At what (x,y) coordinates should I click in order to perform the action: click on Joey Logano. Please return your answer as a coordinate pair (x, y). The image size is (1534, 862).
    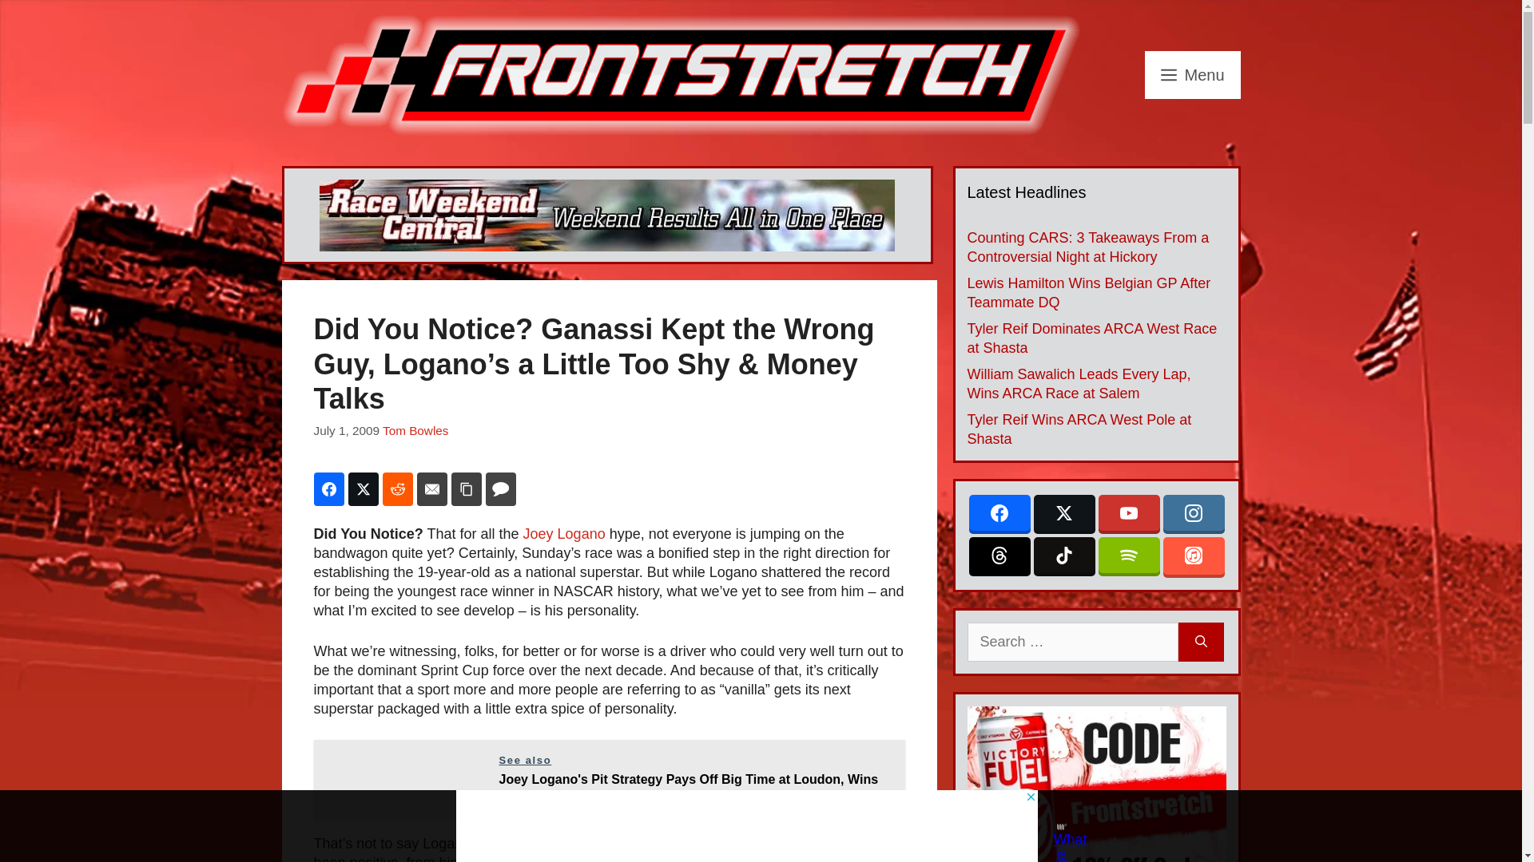
    Looking at the image, I should click on (564, 533).